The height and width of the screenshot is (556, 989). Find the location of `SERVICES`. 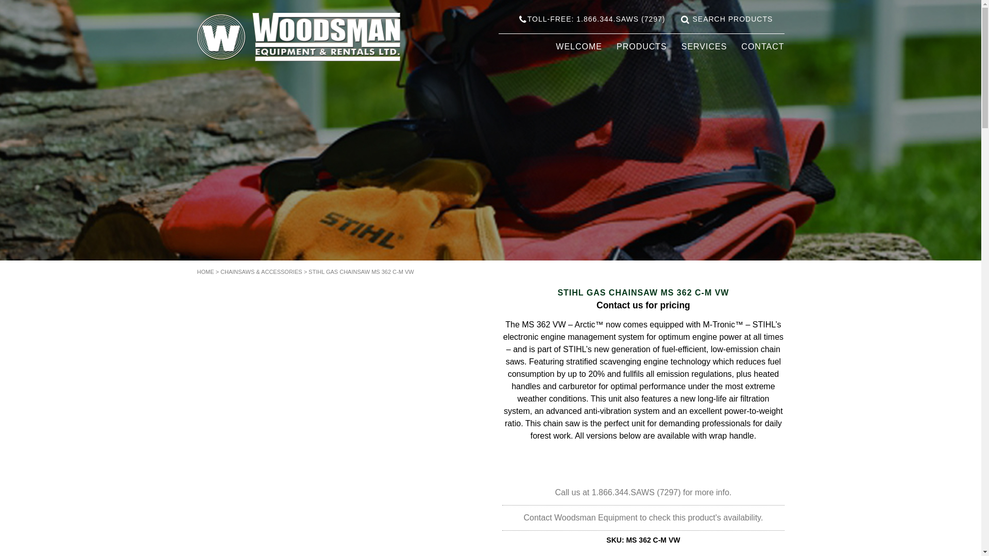

SERVICES is located at coordinates (704, 46).